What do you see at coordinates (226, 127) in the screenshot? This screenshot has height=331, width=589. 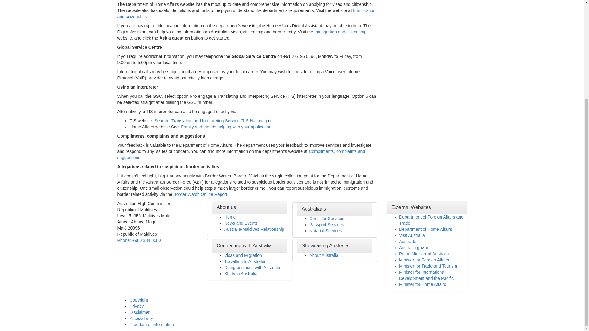 I see `Family and friends helping with your application` at bounding box center [226, 127].